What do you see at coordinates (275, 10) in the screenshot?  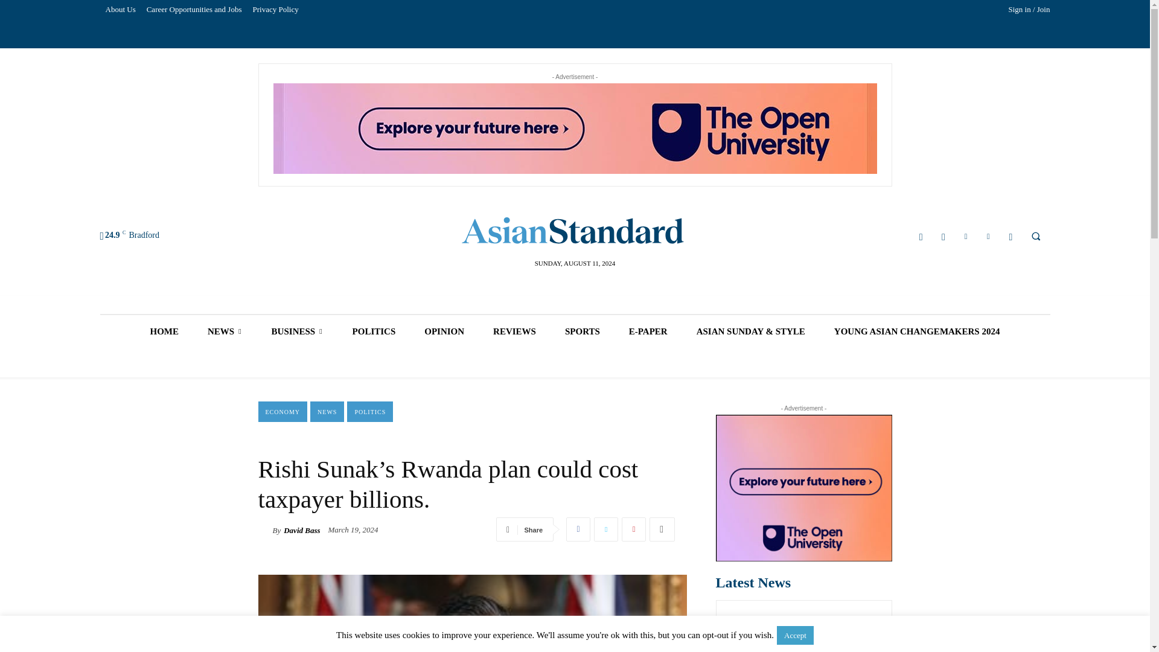 I see `Privacy Policy` at bounding box center [275, 10].